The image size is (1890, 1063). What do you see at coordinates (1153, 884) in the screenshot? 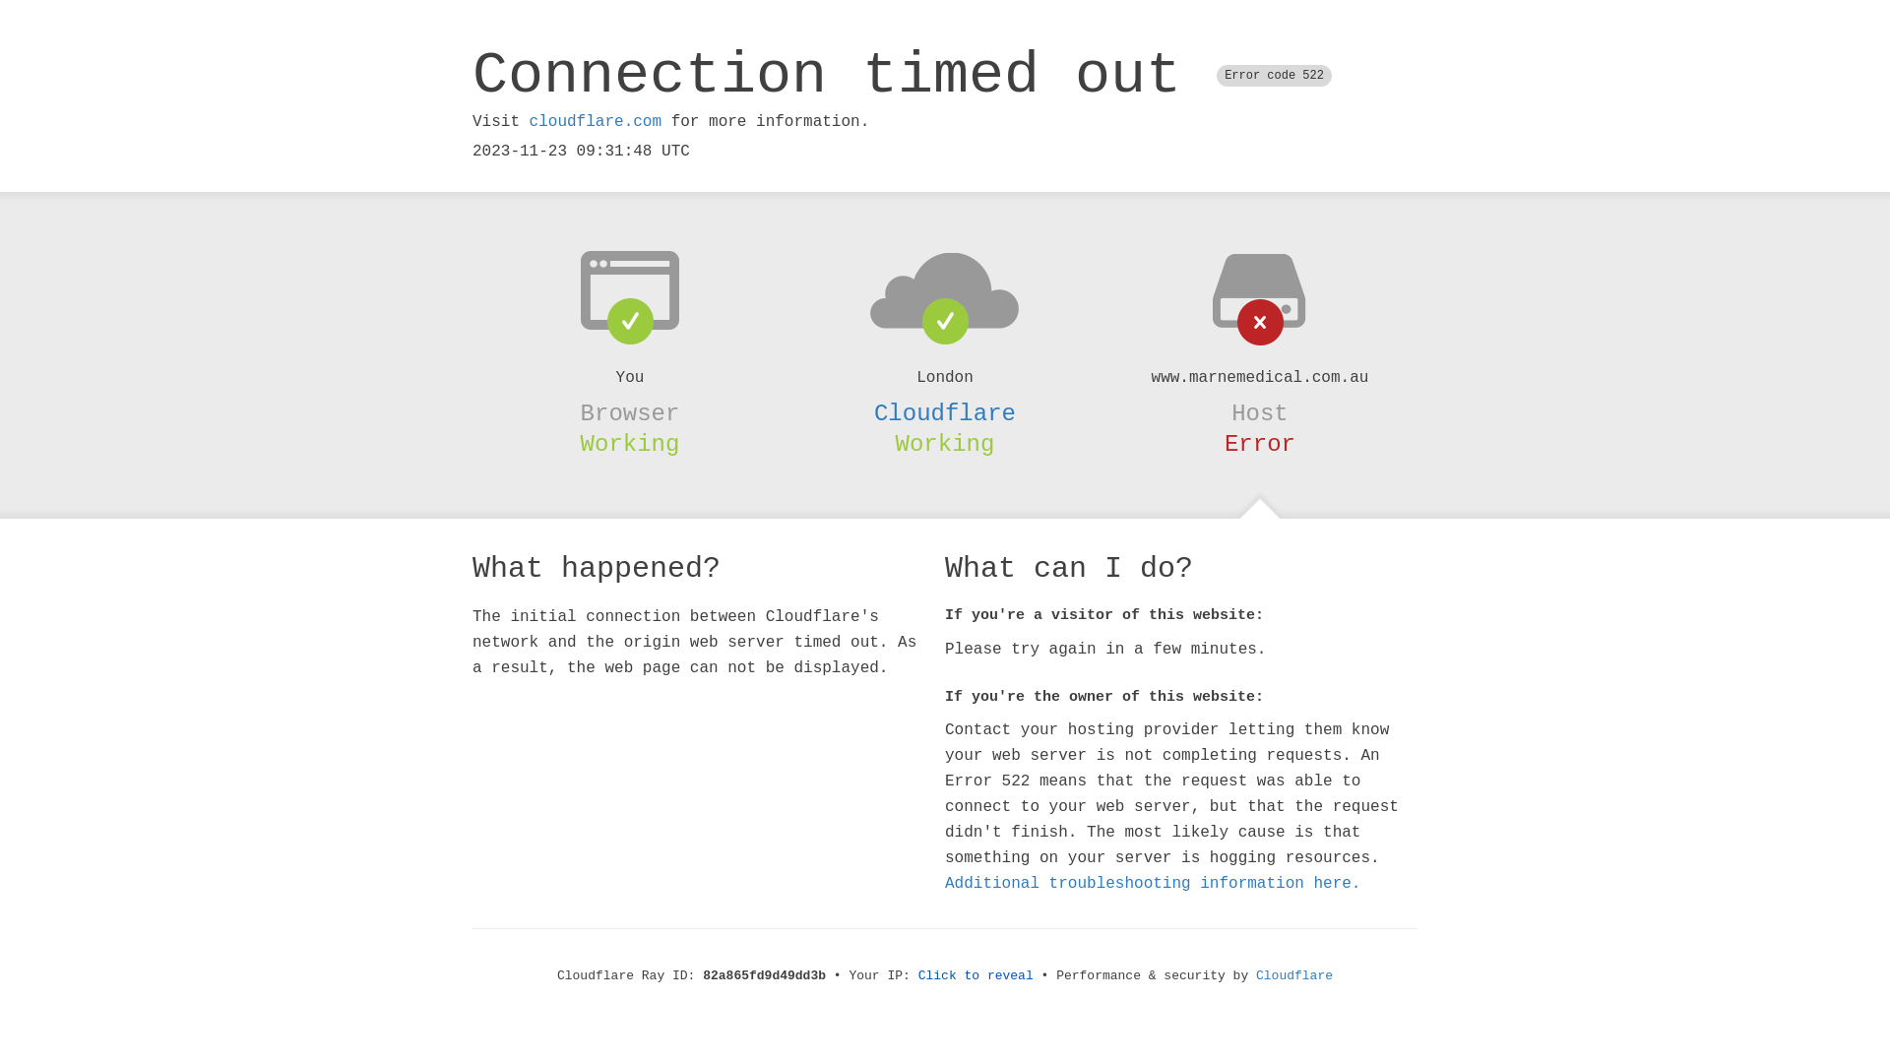
I see `Additional troubleshooting information here.` at bounding box center [1153, 884].